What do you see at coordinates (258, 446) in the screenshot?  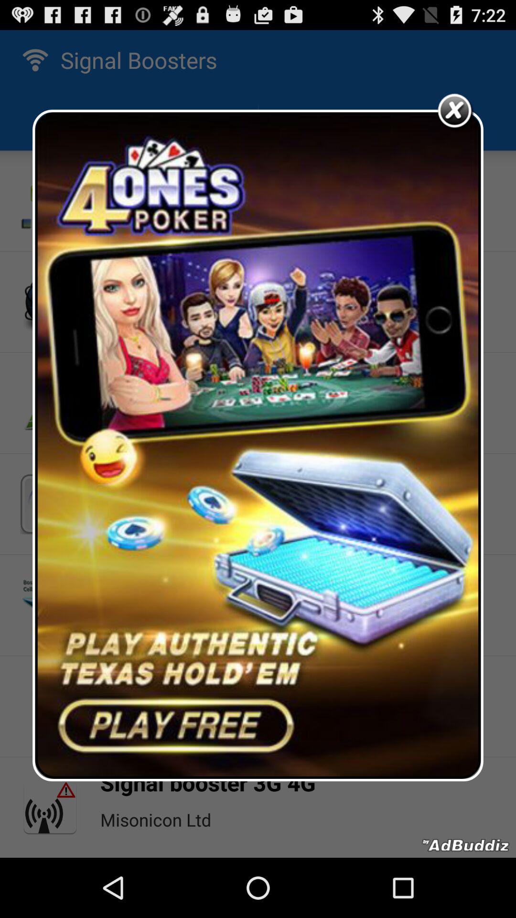 I see `go to advertised game` at bounding box center [258, 446].